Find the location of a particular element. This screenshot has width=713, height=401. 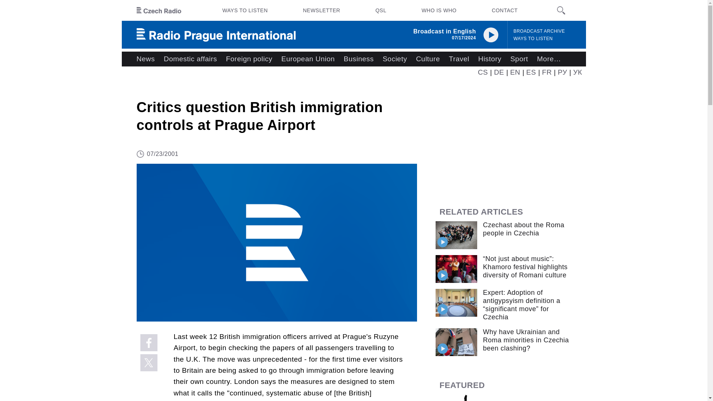

Travel is located at coordinates (459, 59).